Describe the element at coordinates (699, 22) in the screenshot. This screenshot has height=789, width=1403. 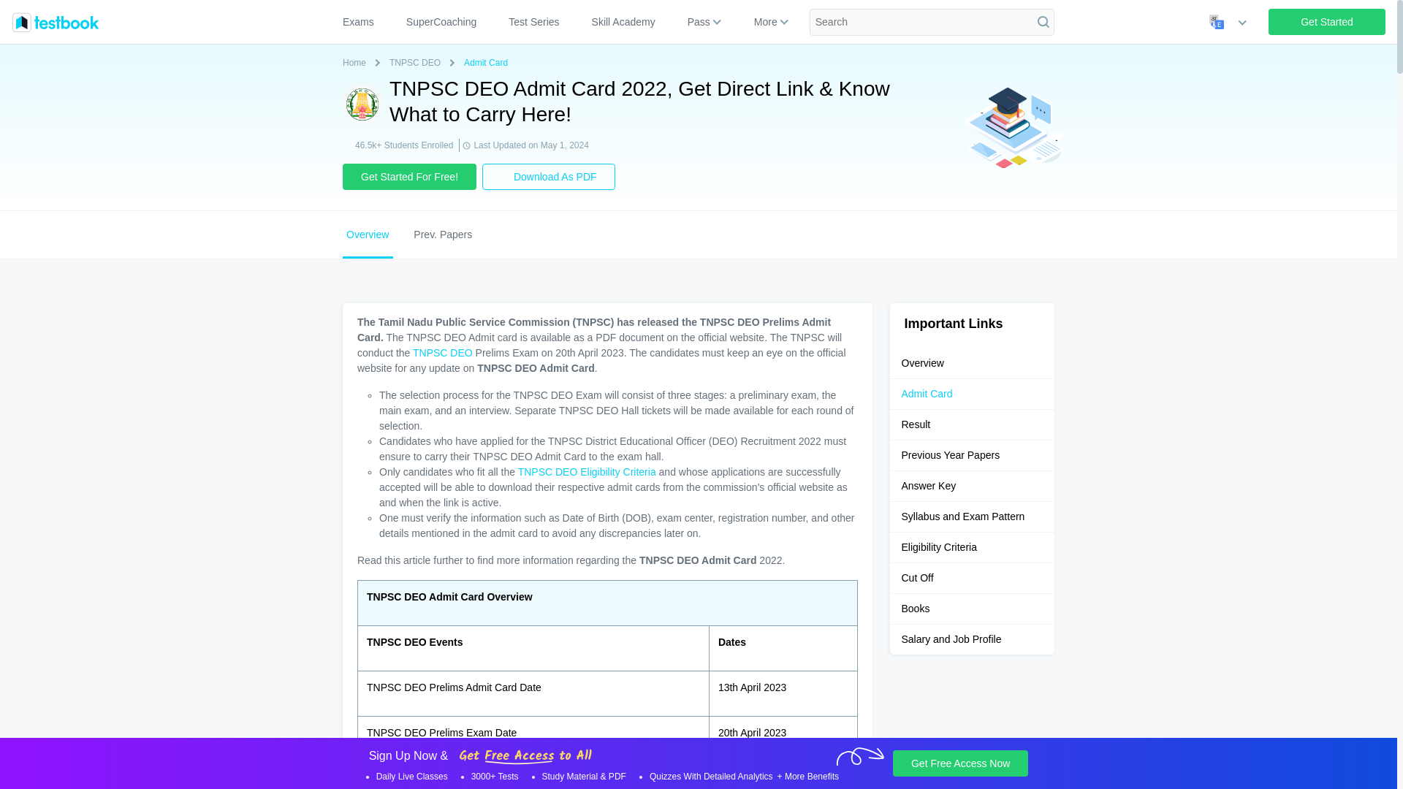
I see `Pass` at that location.